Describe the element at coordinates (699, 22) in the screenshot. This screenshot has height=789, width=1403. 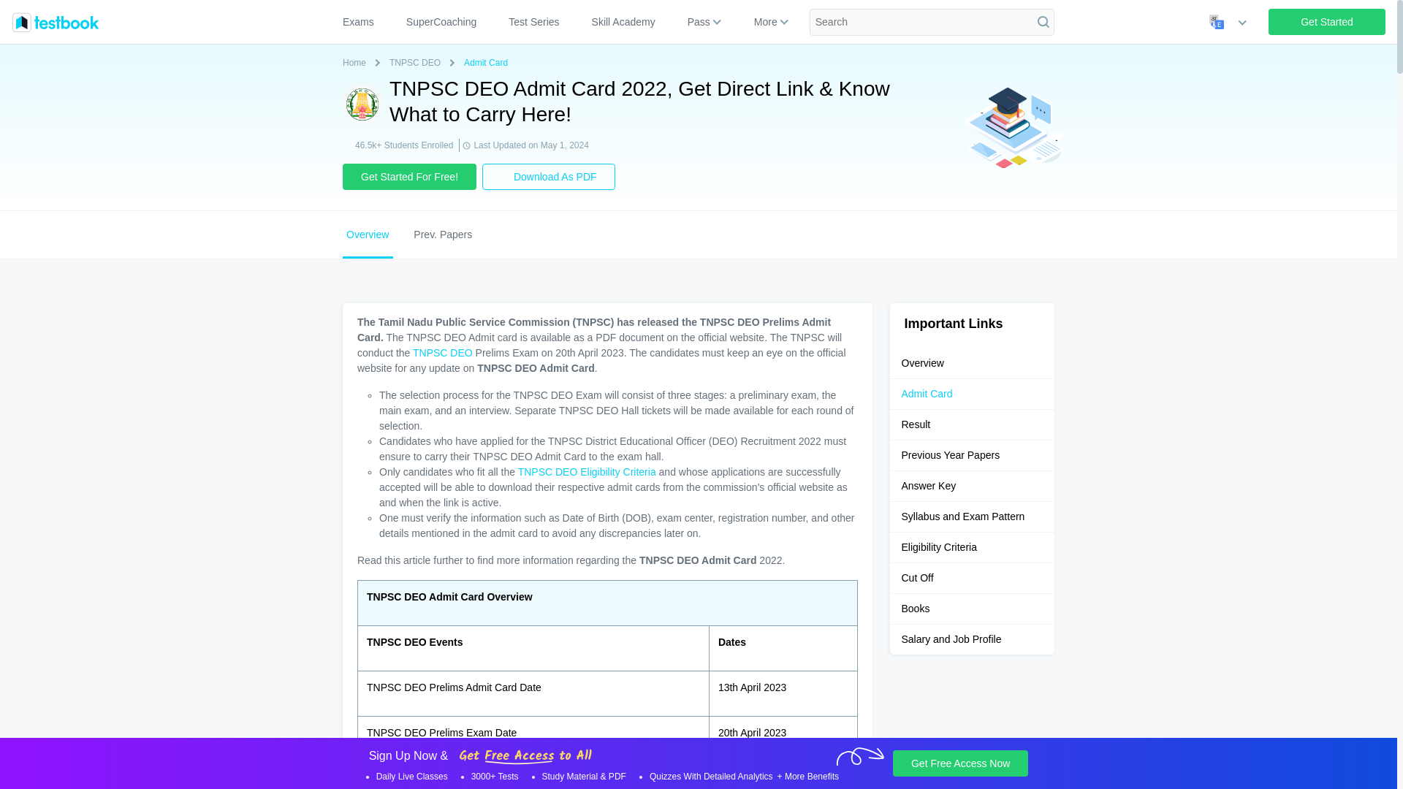
I see `Pass` at that location.